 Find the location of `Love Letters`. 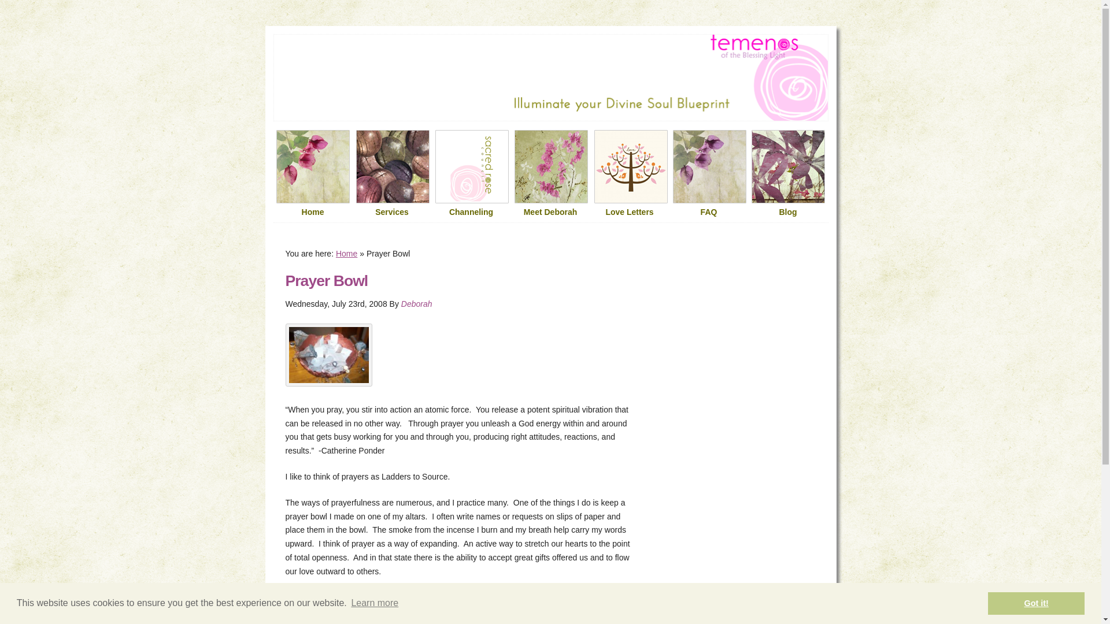

Love Letters is located at coordinates (629, 213).